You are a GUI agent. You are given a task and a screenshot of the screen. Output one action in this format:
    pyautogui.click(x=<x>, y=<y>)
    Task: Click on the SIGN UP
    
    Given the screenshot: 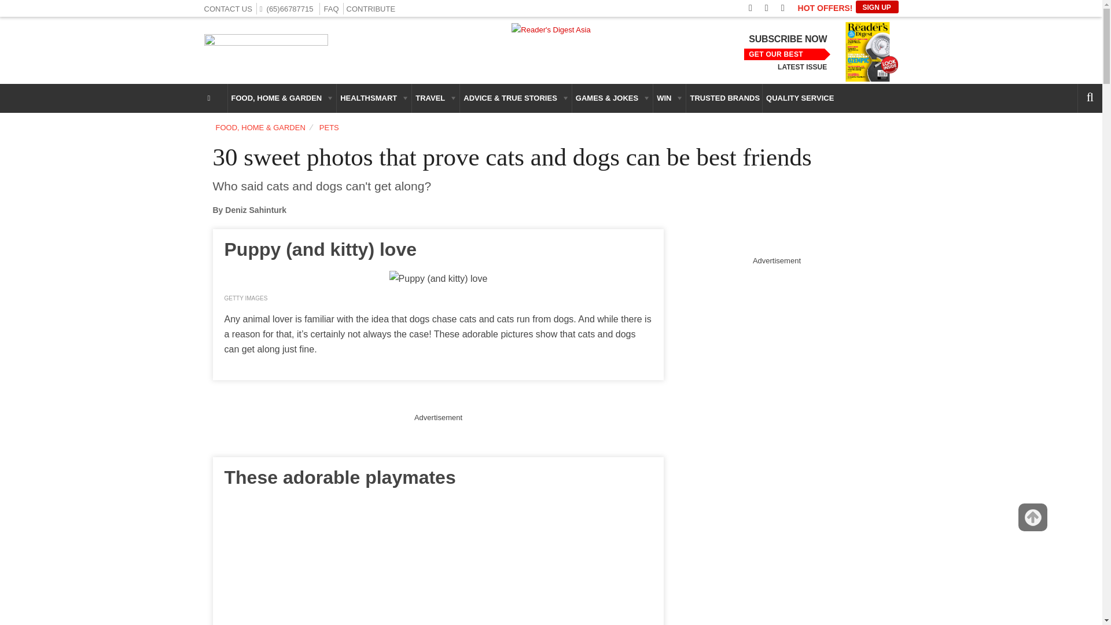 What is the action you would take?
    pyautogui.click(x=876, y=7)
    